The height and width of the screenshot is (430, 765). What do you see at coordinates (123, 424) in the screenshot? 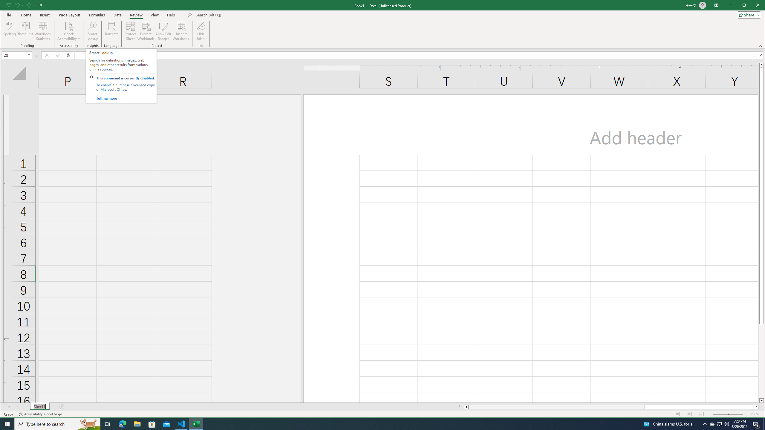
I see `Microsoft Edge` at bounding box center [123, 424].